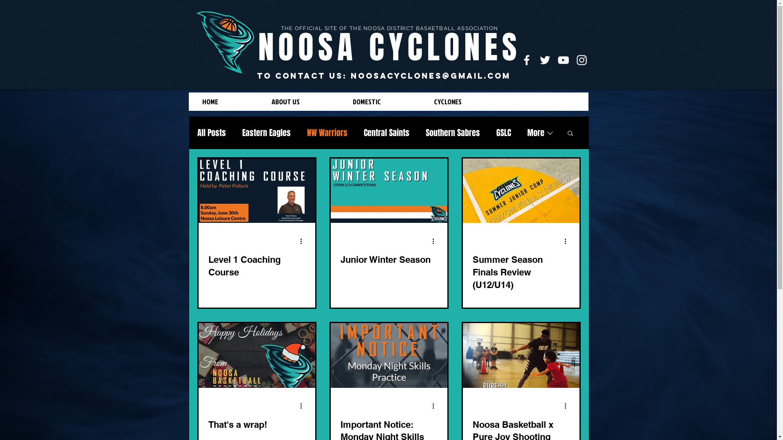 The width and height of the screenshot is (783, 440). What do you see at coordinates (267, 133) in the screenshot?
I see `Eastern Eagles` at bounding box center [267, 133].